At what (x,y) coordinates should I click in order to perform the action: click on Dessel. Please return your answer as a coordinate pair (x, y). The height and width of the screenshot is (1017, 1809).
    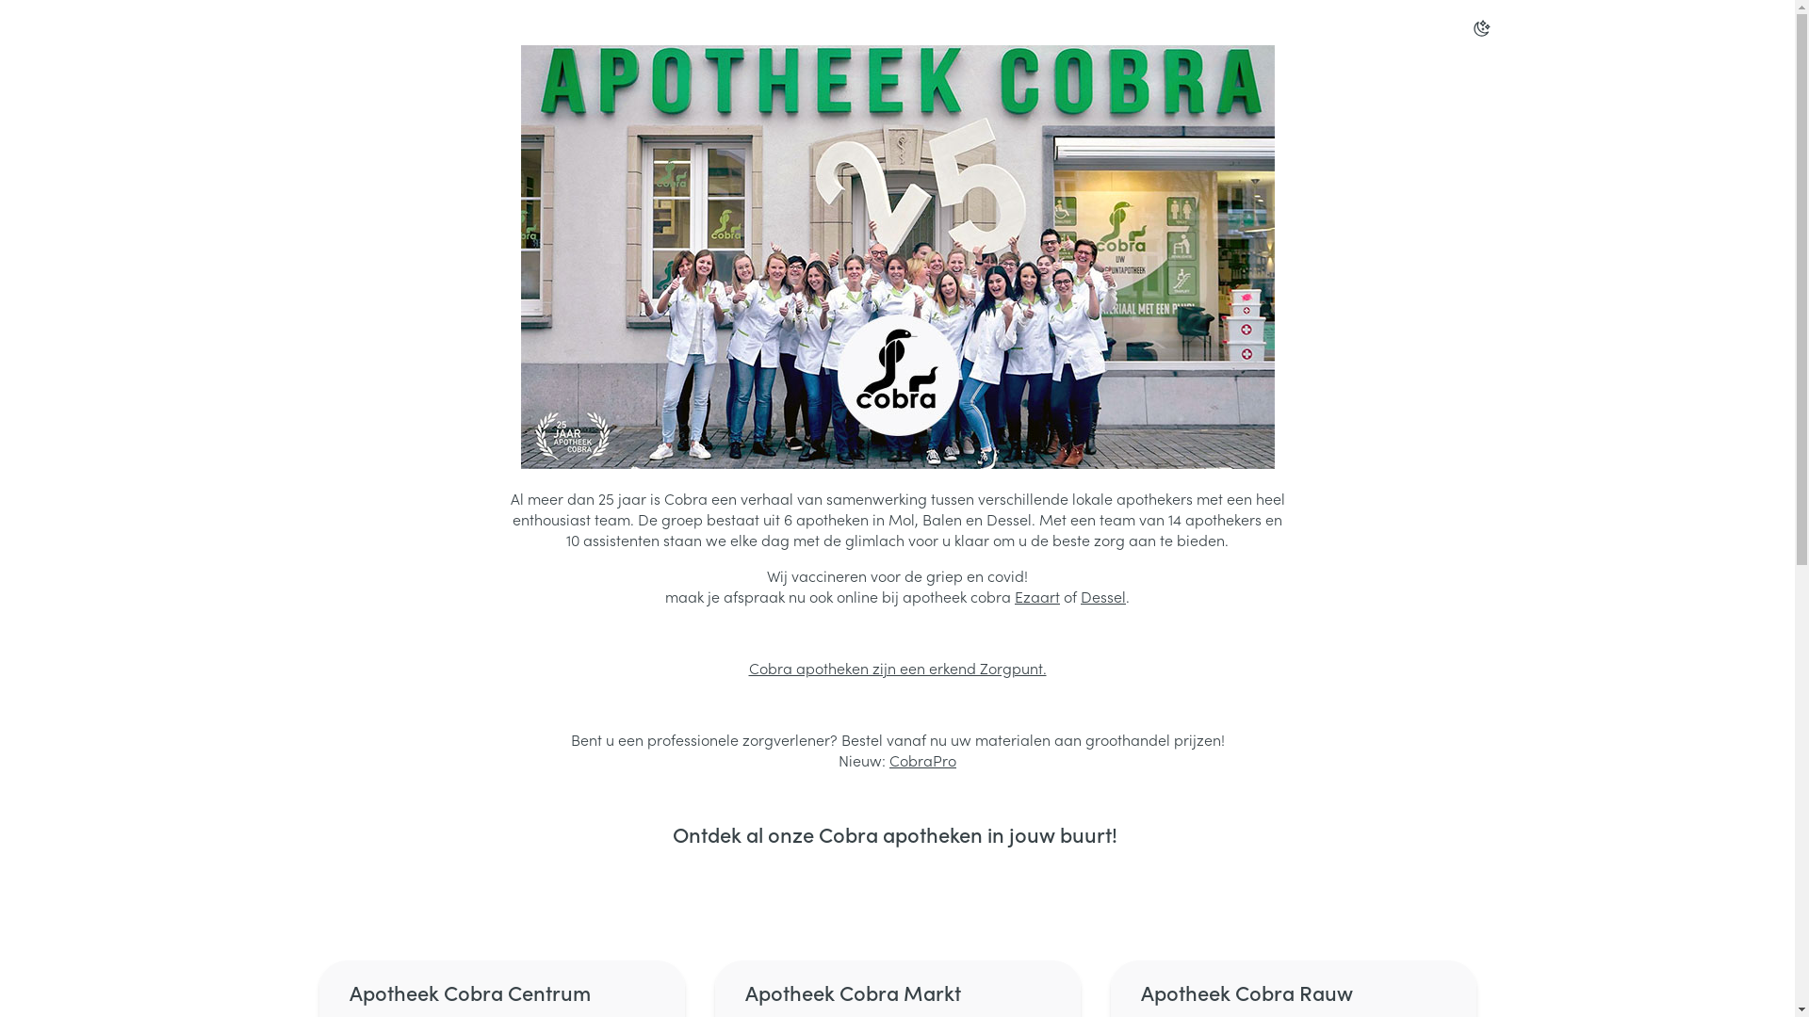
    Looking at the image, I should click on (1103, 596).